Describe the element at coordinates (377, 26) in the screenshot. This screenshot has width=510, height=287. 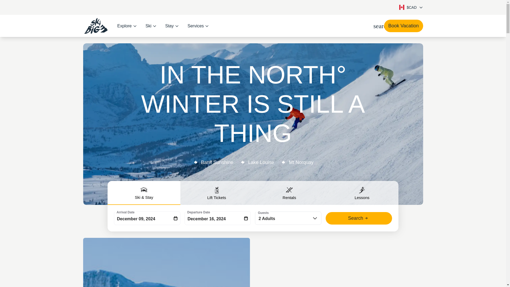
I see `search` at that location.